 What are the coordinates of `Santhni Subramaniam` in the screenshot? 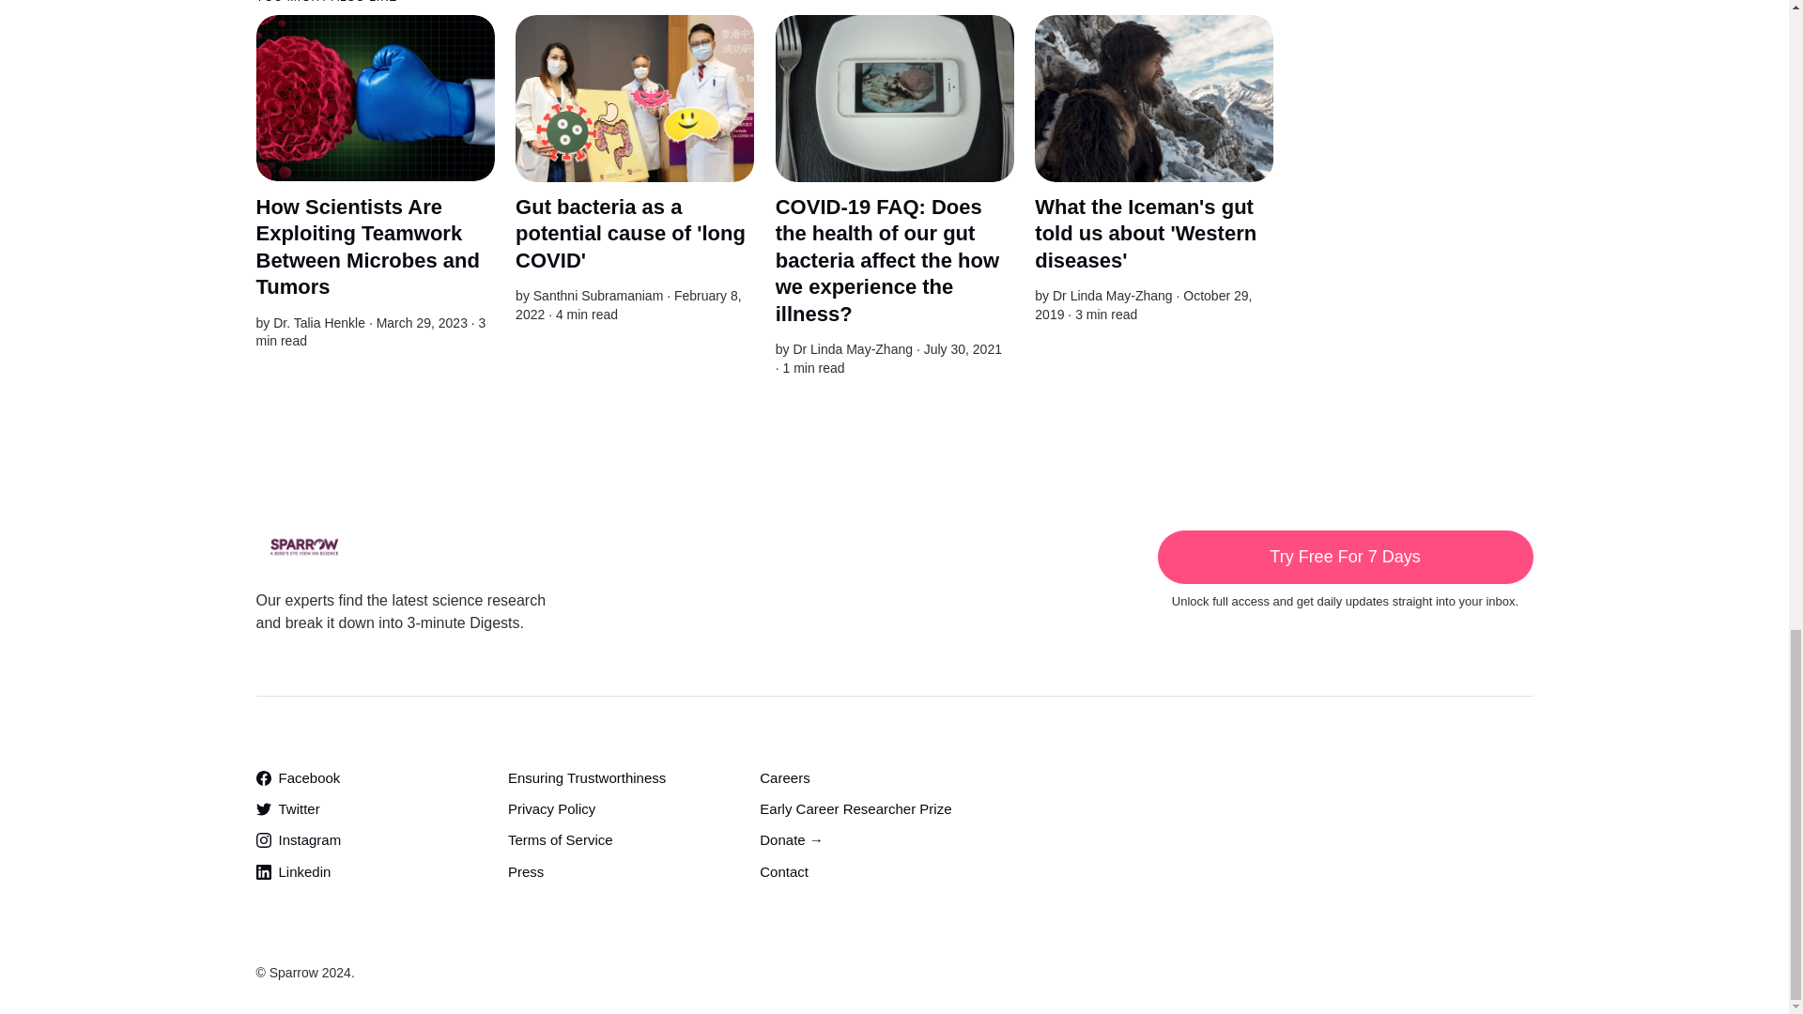 It's located at (598, 295).